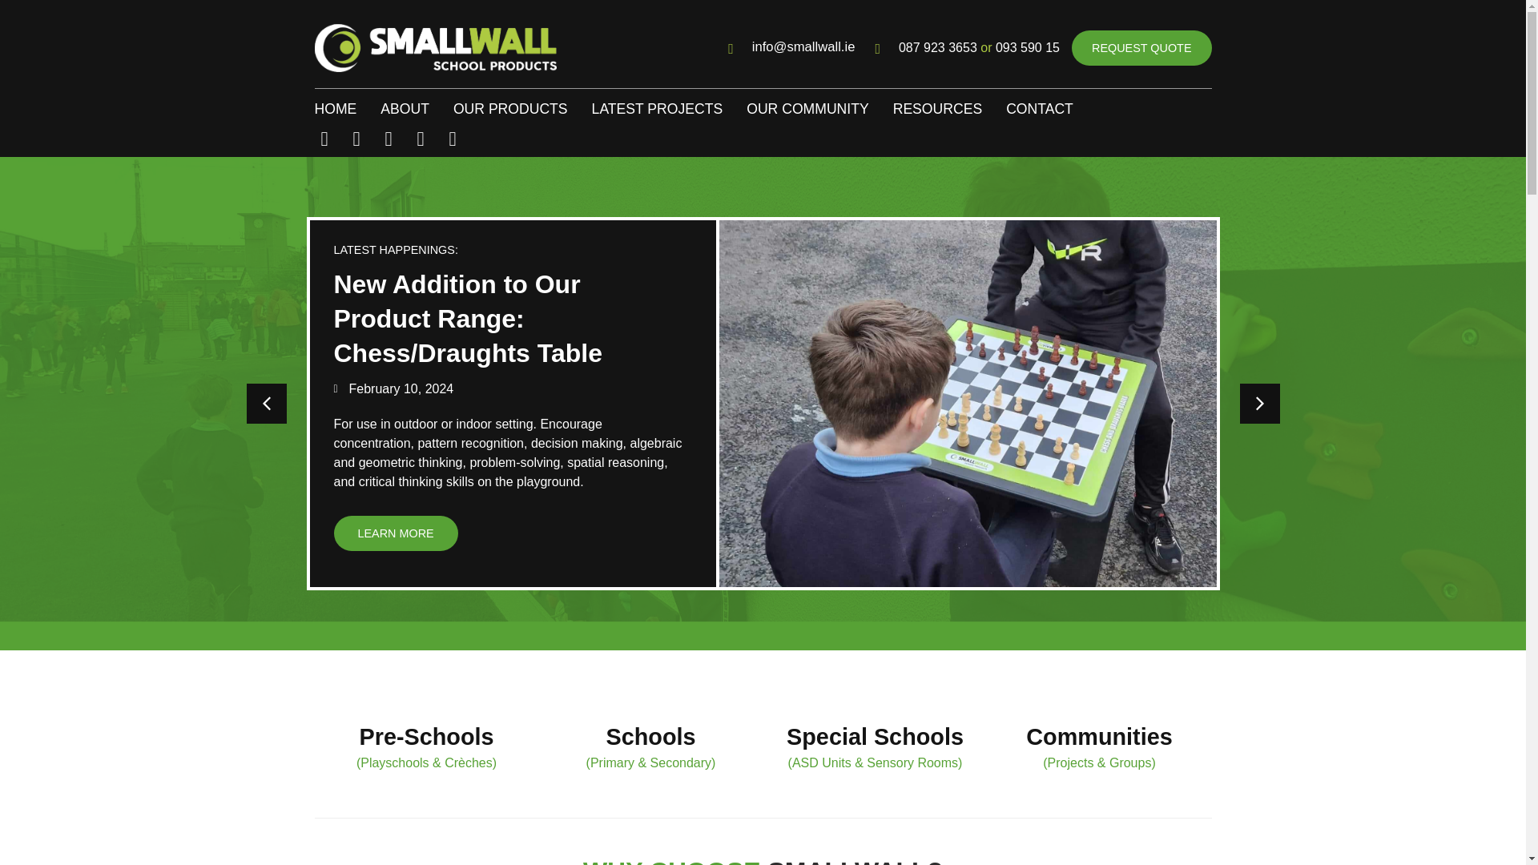 This screenshot has height=865, width=1538. Describe the element at coordinates (1141, 48) in the screenshot. I see `REQUEST QUOTE` at that location.